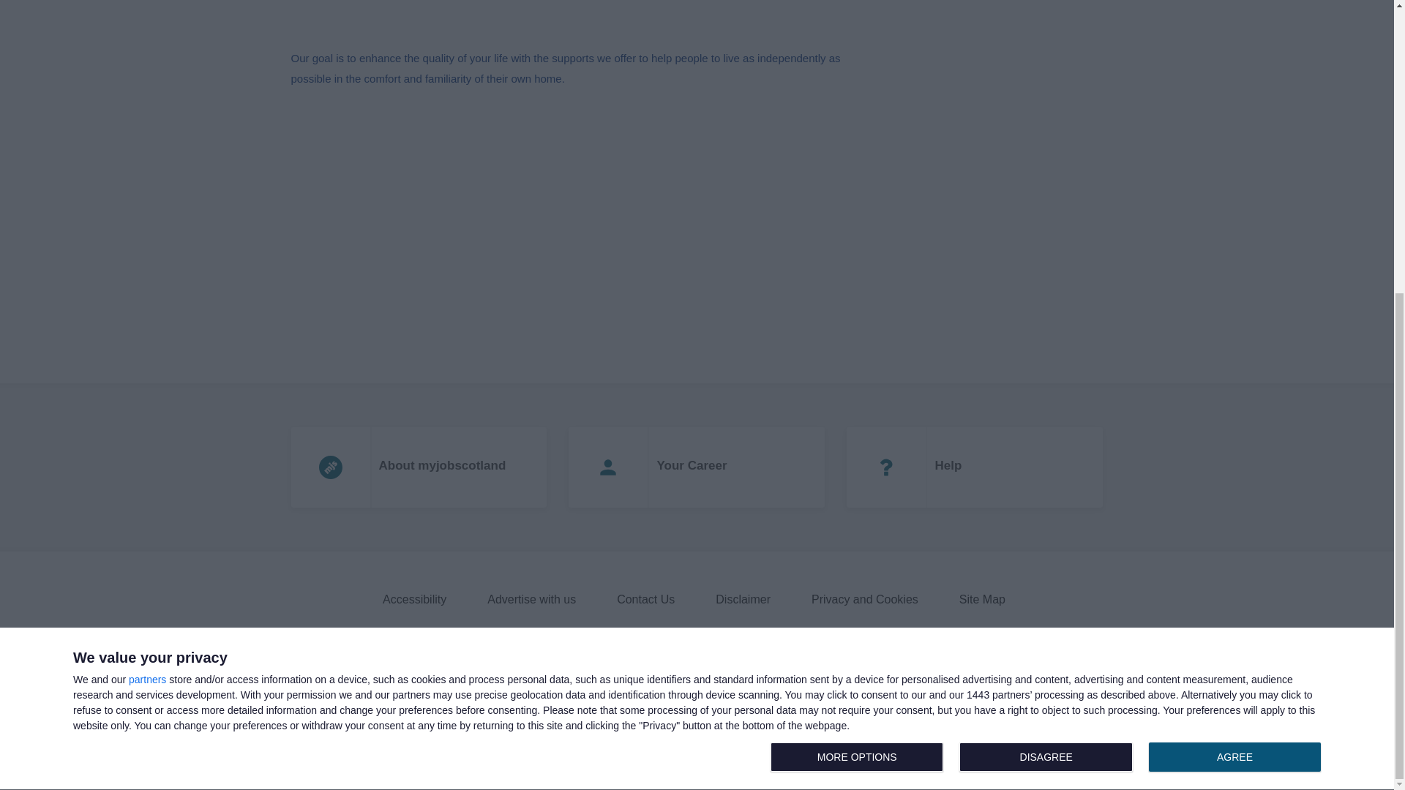  I want to click on DISAGREE, so click(985, 599).